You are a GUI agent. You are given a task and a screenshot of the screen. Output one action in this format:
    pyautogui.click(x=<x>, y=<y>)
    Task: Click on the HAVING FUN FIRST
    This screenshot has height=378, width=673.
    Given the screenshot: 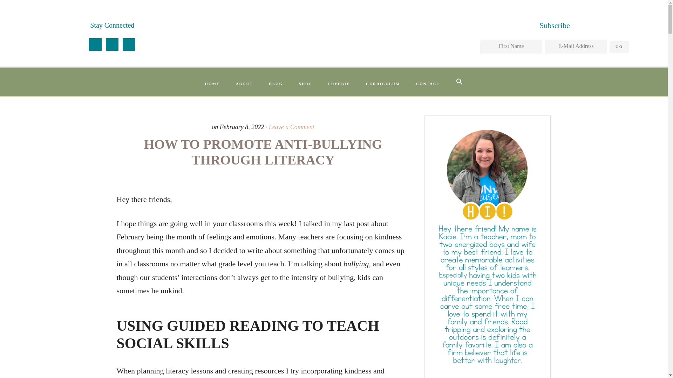 What is the action you would take?
    pyautogui.click(x=333, y=30)
    